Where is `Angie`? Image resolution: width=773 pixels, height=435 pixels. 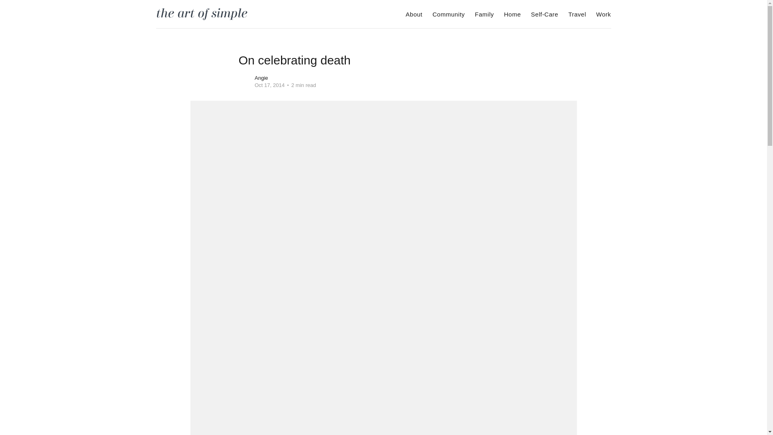 Angie is located at coordinates (261, 77).